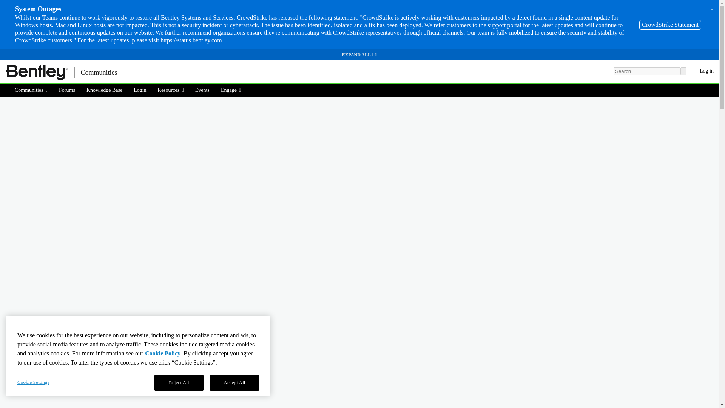  I want to click on Login, so click(140, 90).